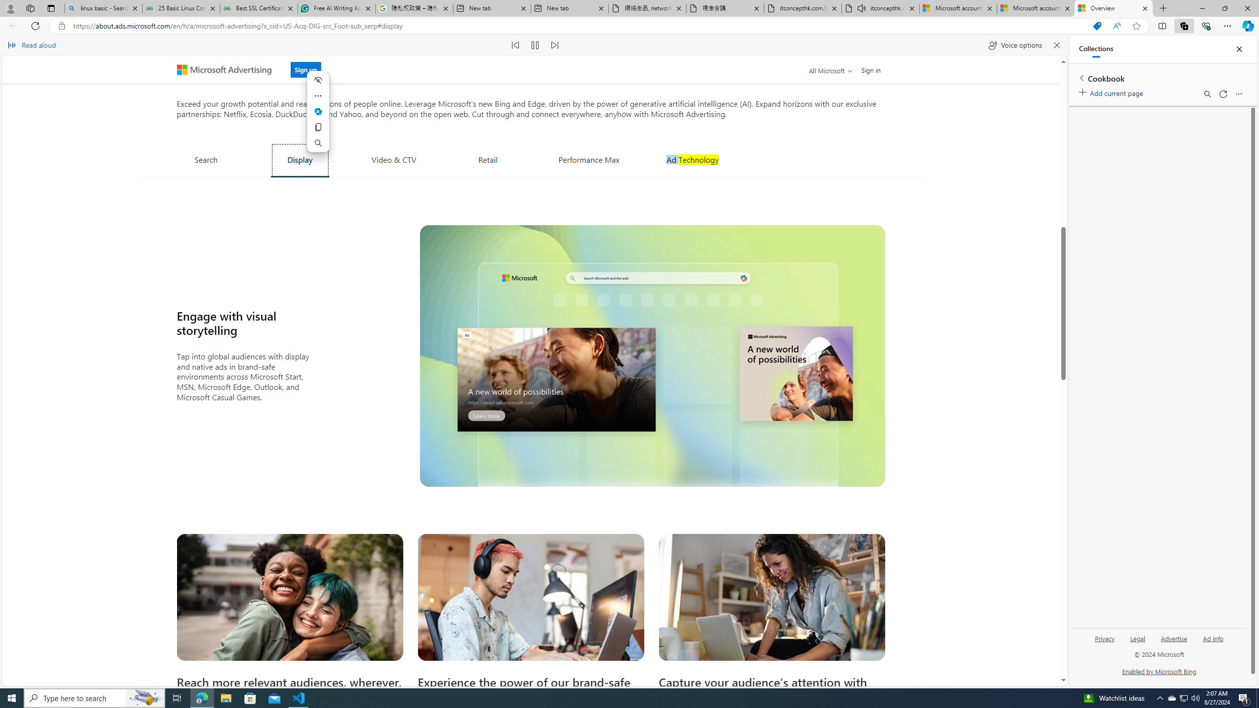 This screenshot has width=1259, height=708. I want to click on More options menu, so click(1238, 94).